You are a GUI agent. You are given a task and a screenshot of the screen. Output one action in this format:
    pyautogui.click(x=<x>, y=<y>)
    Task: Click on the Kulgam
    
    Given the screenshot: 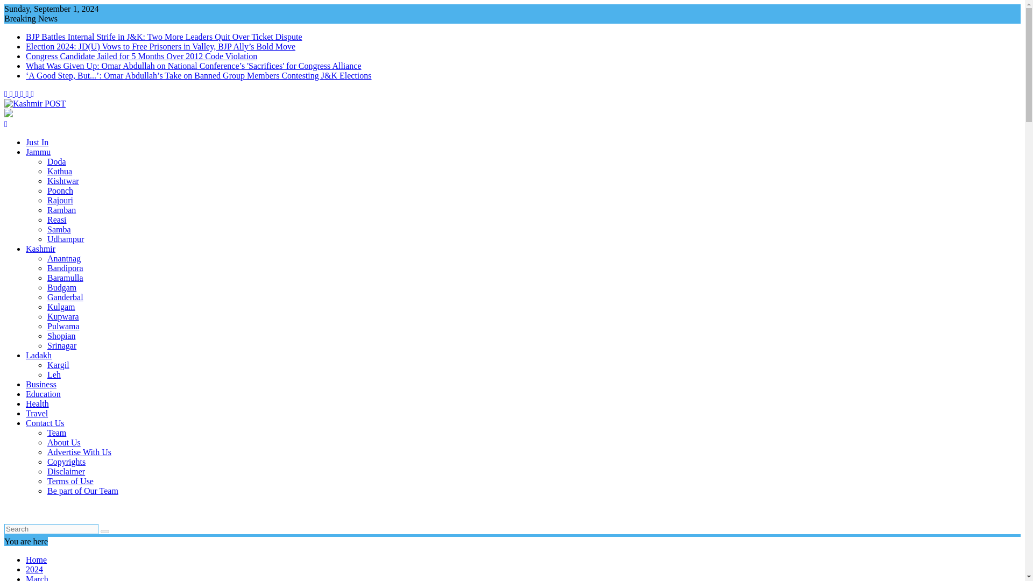 What is the action you would take?
    pyautogui.click(x=61, y=307)
    